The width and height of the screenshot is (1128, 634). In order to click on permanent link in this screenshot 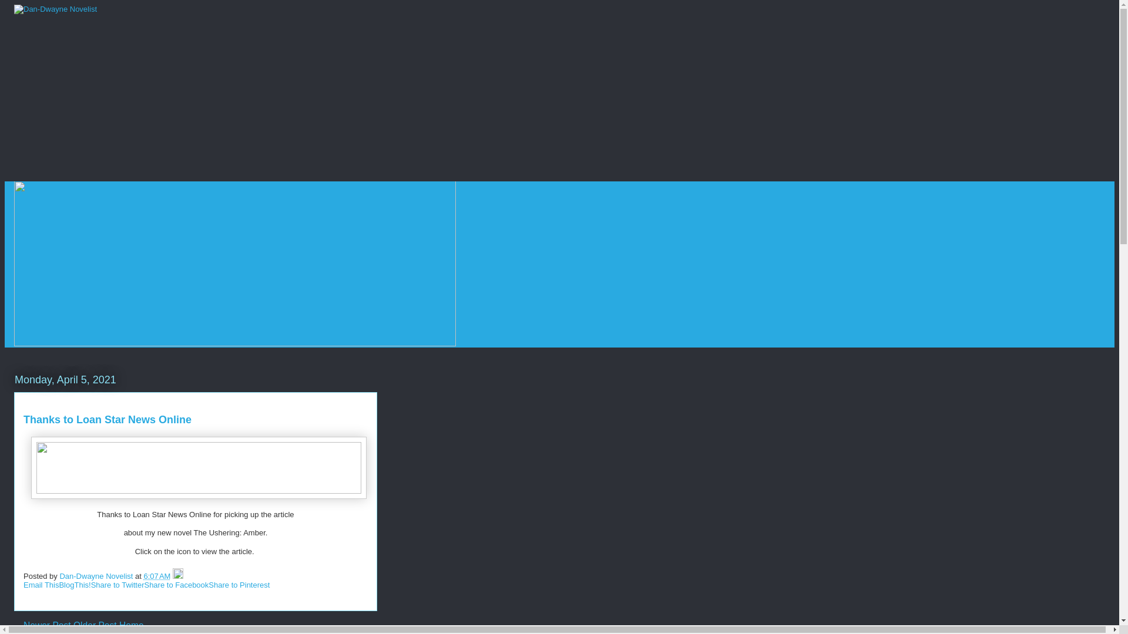, I will do `click(157, 576)`.